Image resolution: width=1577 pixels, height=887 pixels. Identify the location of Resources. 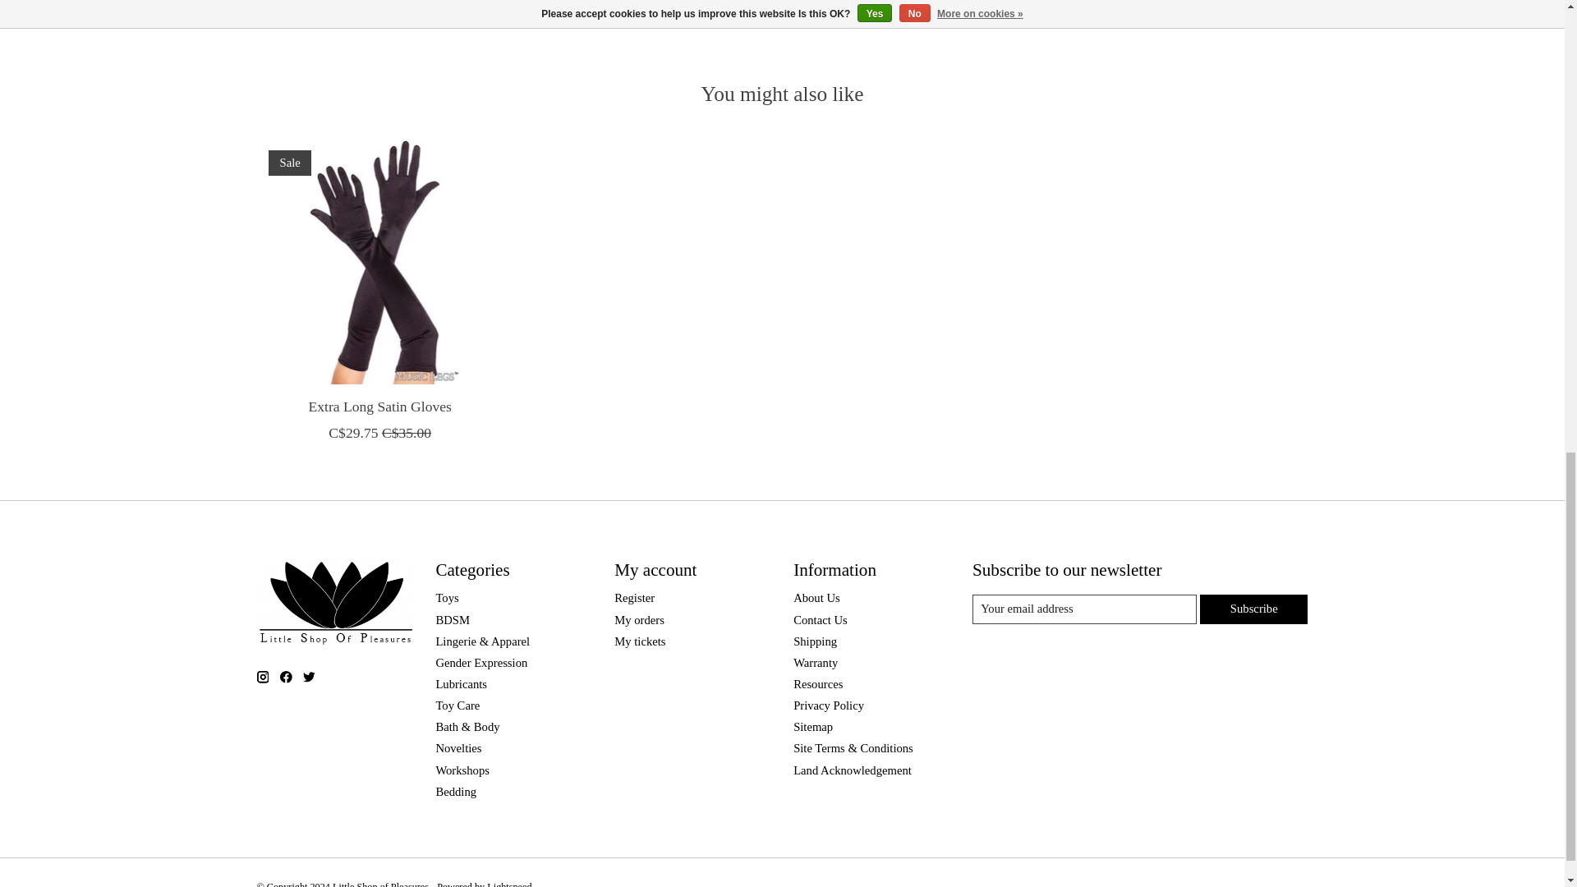
(817, 684).